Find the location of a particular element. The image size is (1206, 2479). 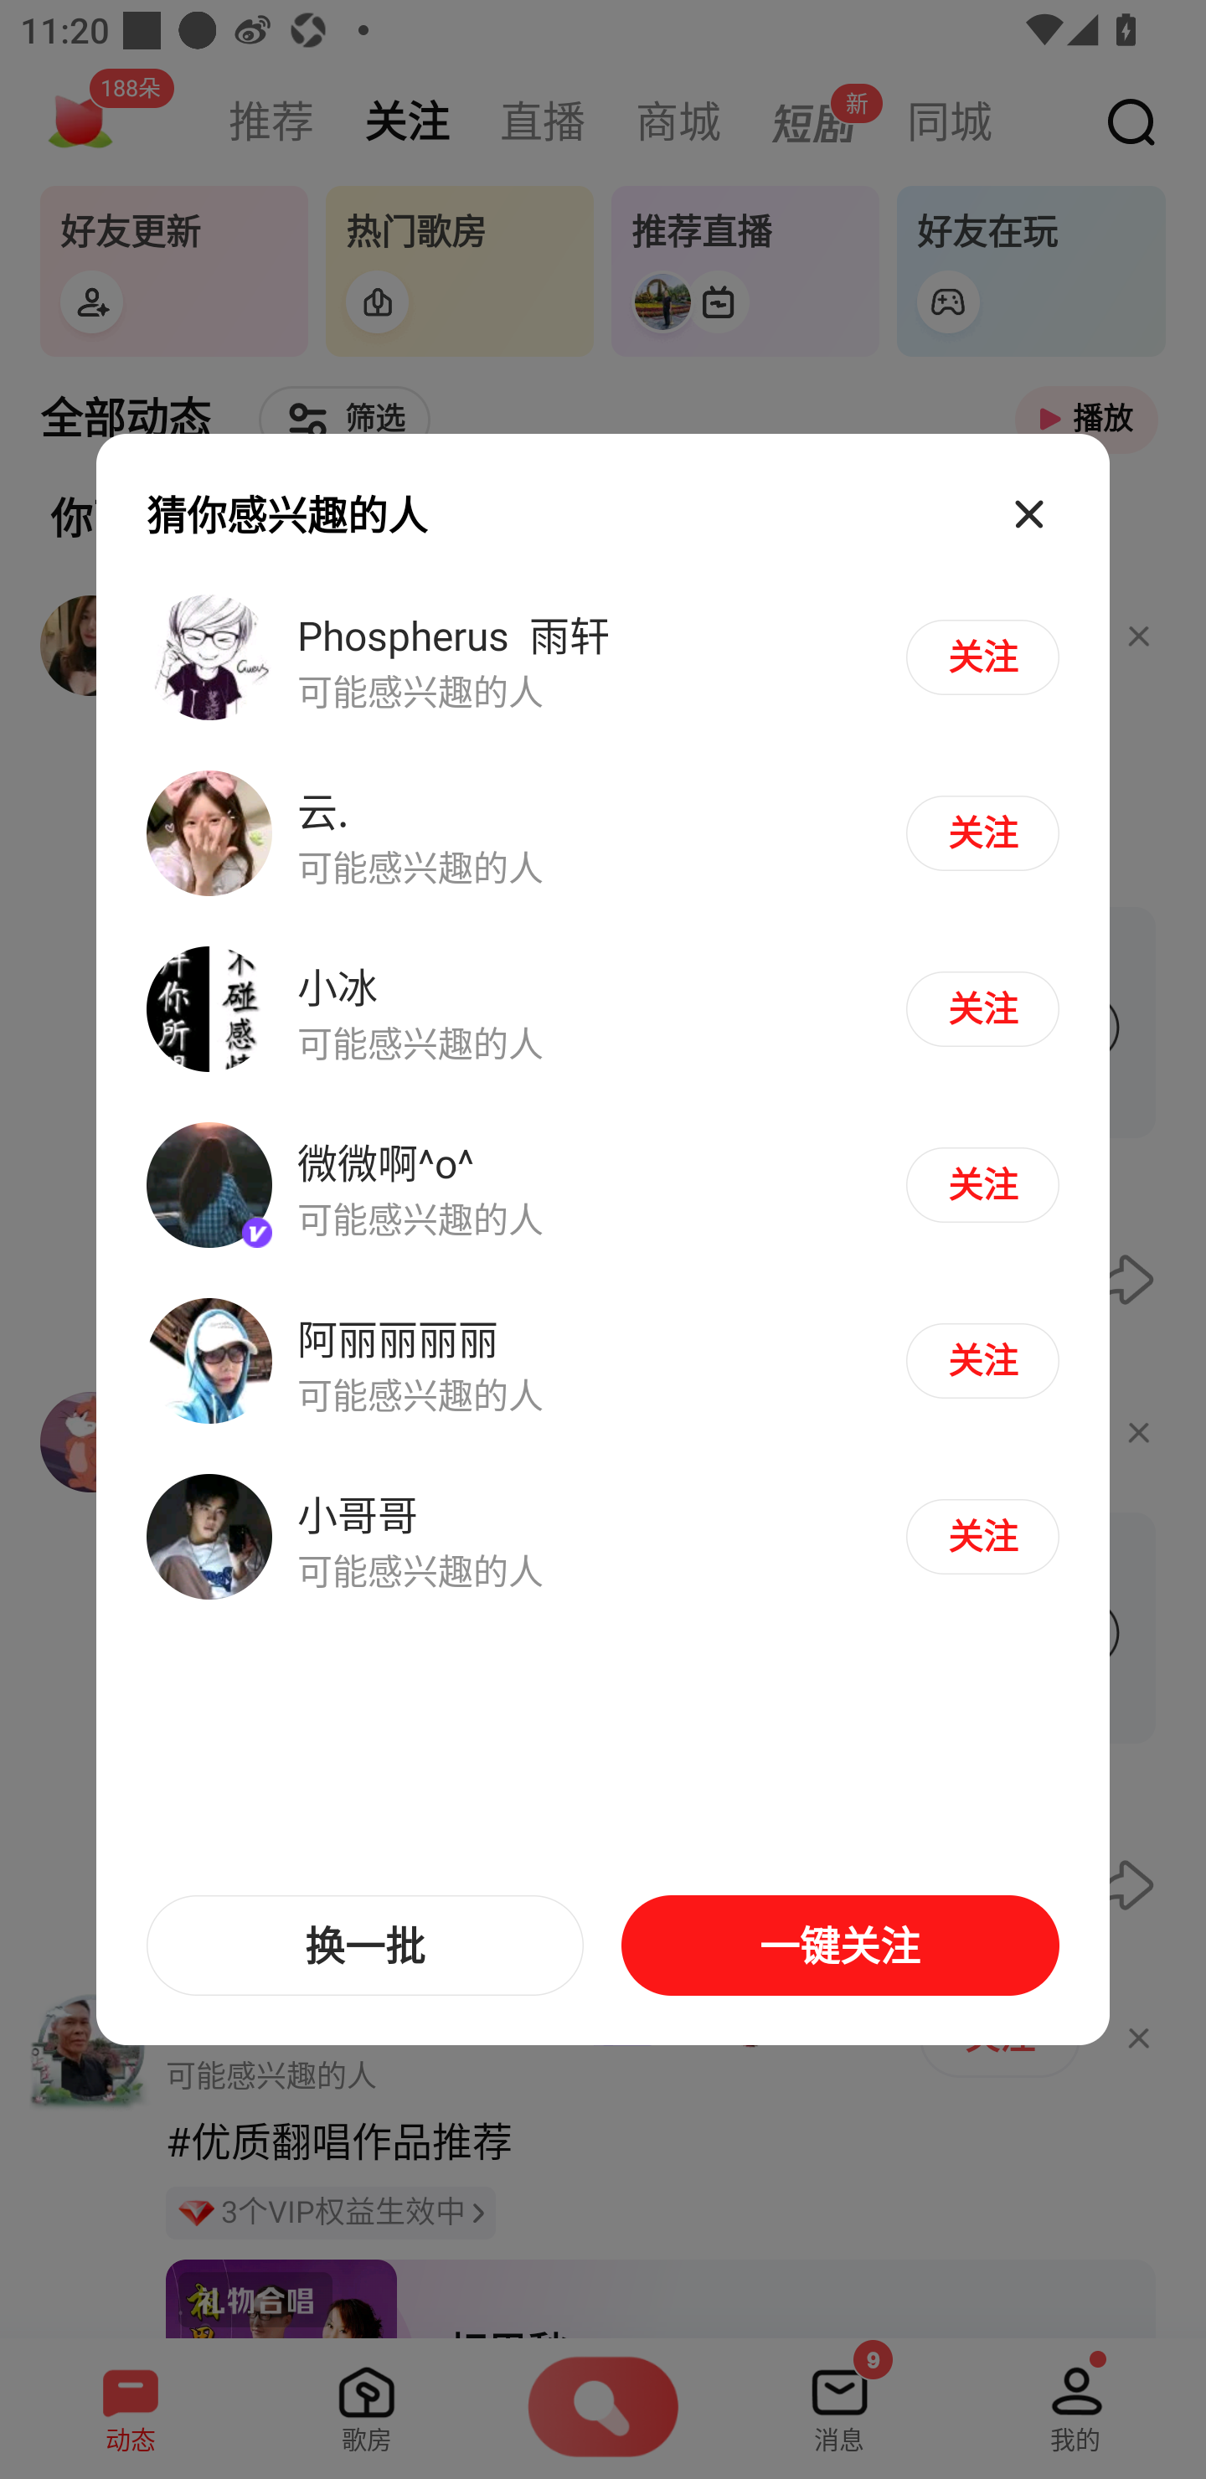

关注 按钮 is located at coordinates (982, 1536).